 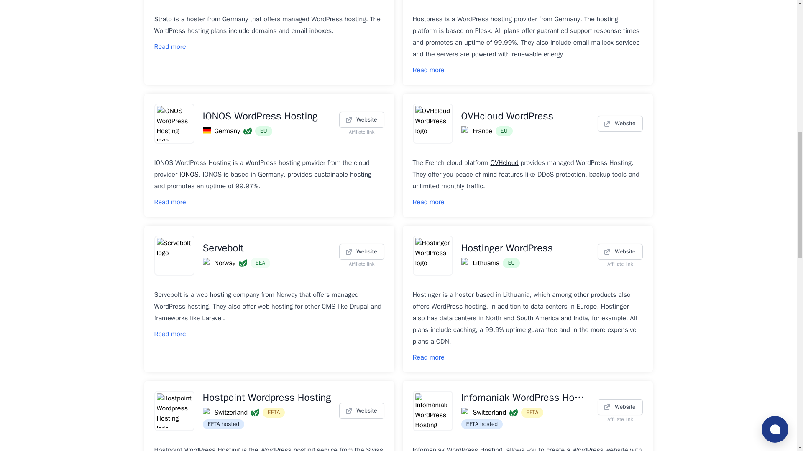 I want to click on Website, so click(x=620, y=124).